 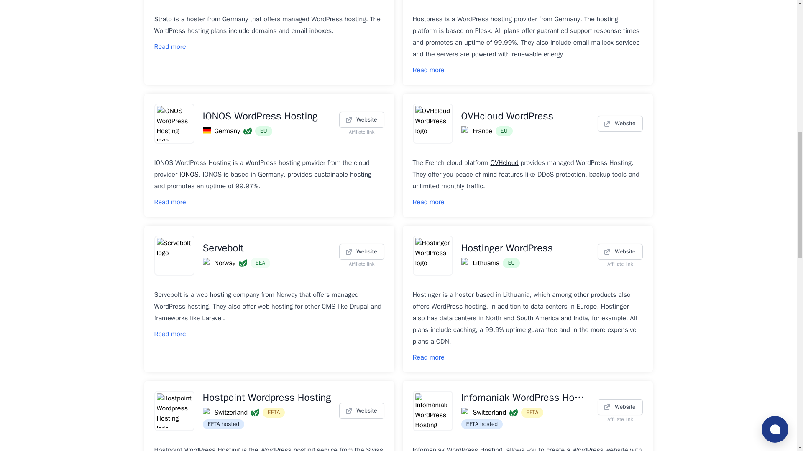 I want to click on Website, so click(x=620, y=124).